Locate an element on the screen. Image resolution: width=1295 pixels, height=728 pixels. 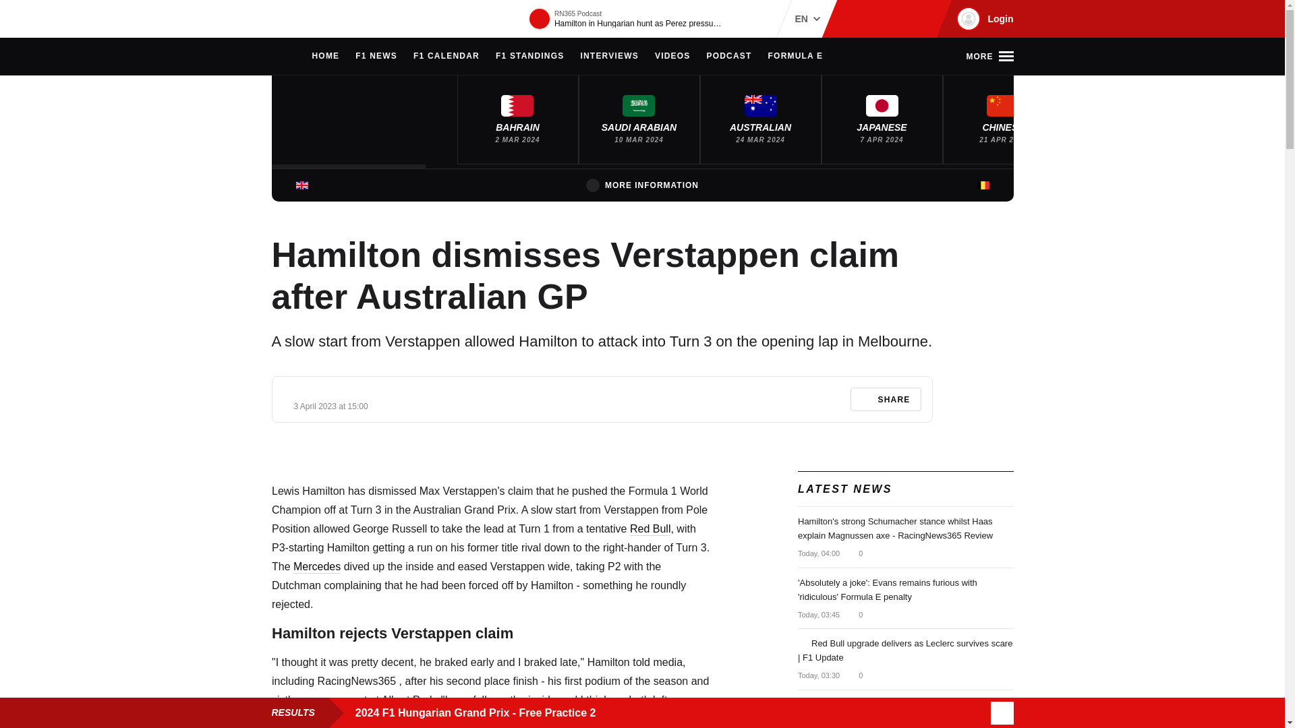
F1 STANDINGS is located at coordinates (530, 57).